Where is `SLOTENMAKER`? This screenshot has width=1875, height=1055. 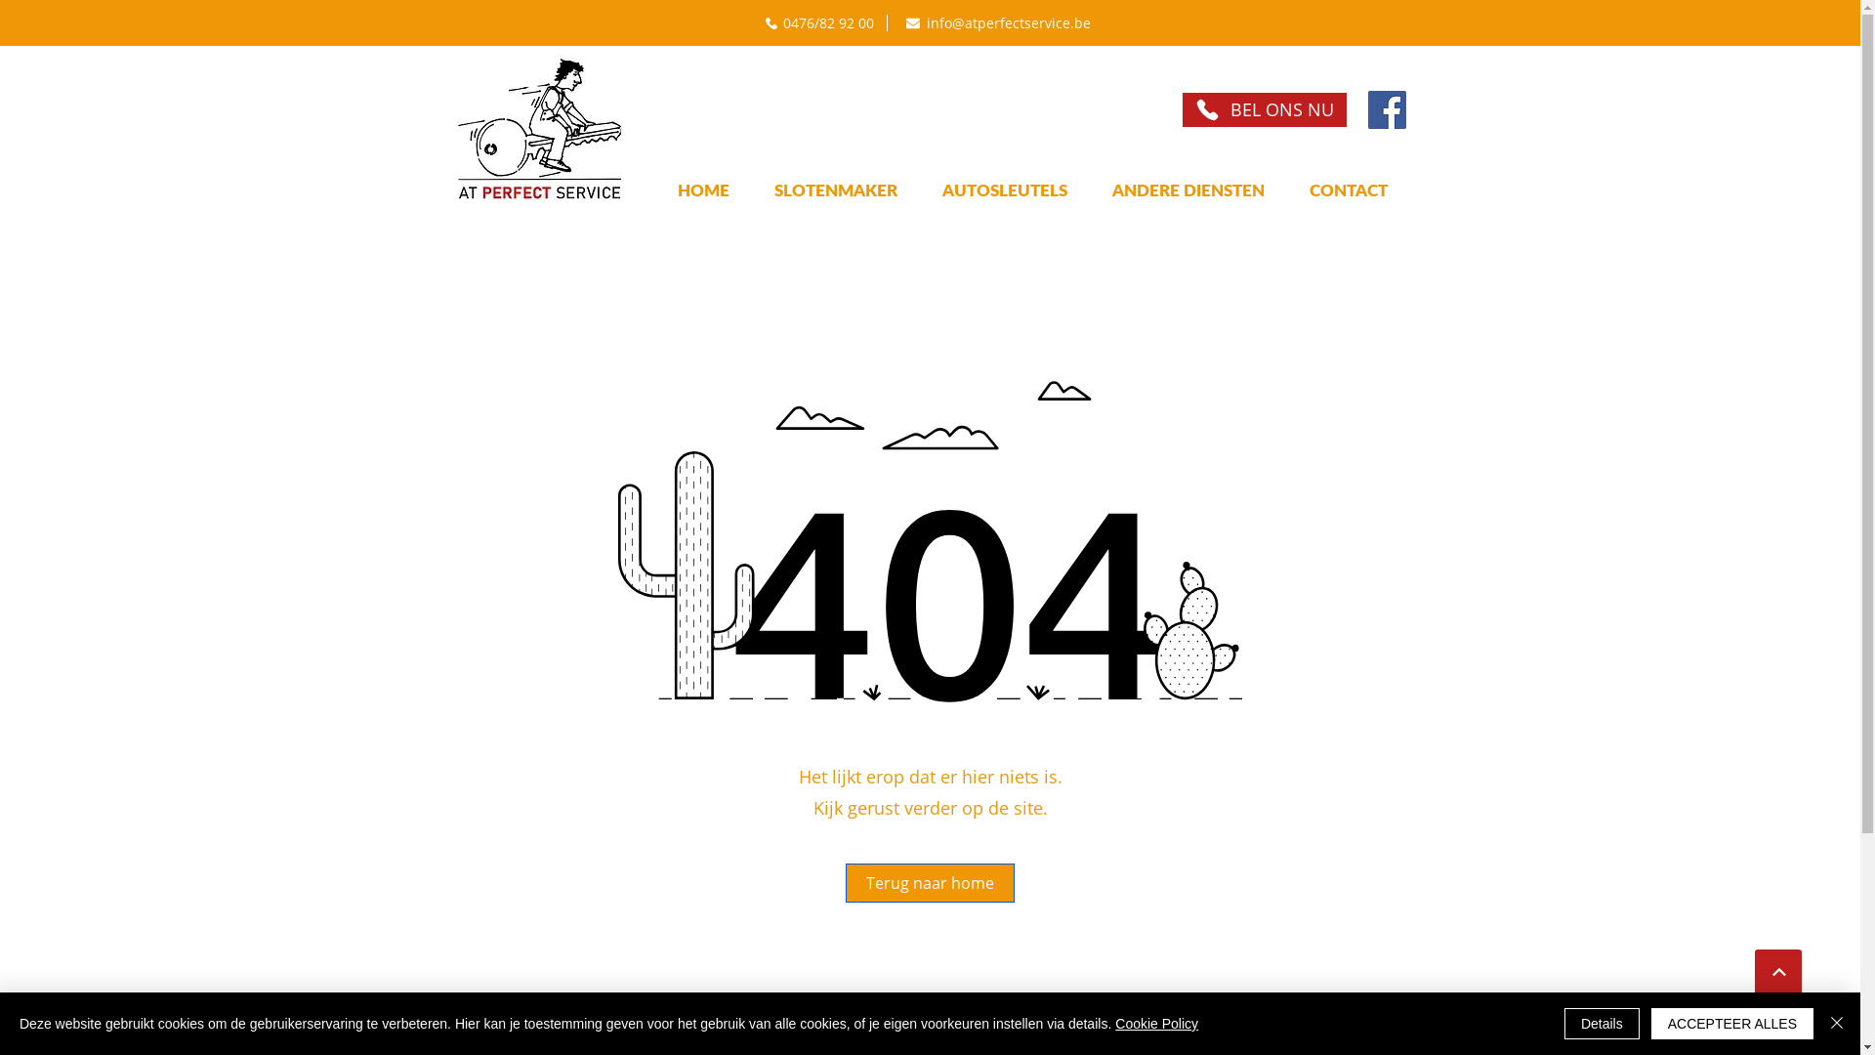
SLOTENMAKER is located at coordinates (836, 190).